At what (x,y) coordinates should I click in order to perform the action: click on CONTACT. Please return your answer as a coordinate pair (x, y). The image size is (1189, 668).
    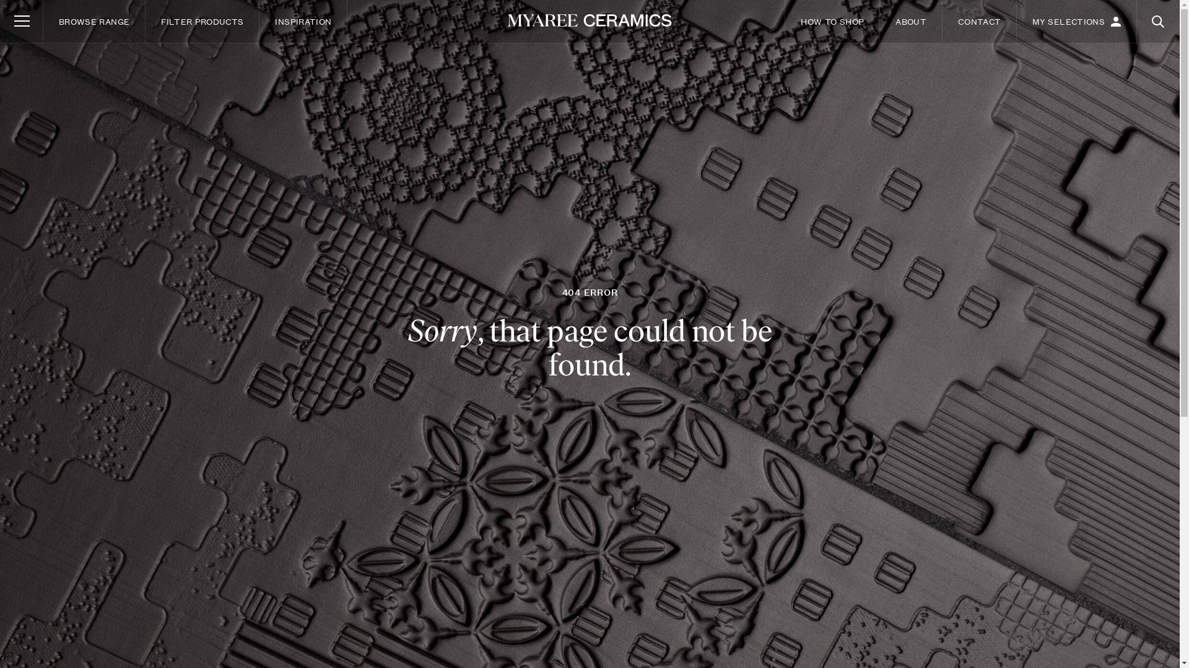
    Looking at the image, I should click on (980, 21).